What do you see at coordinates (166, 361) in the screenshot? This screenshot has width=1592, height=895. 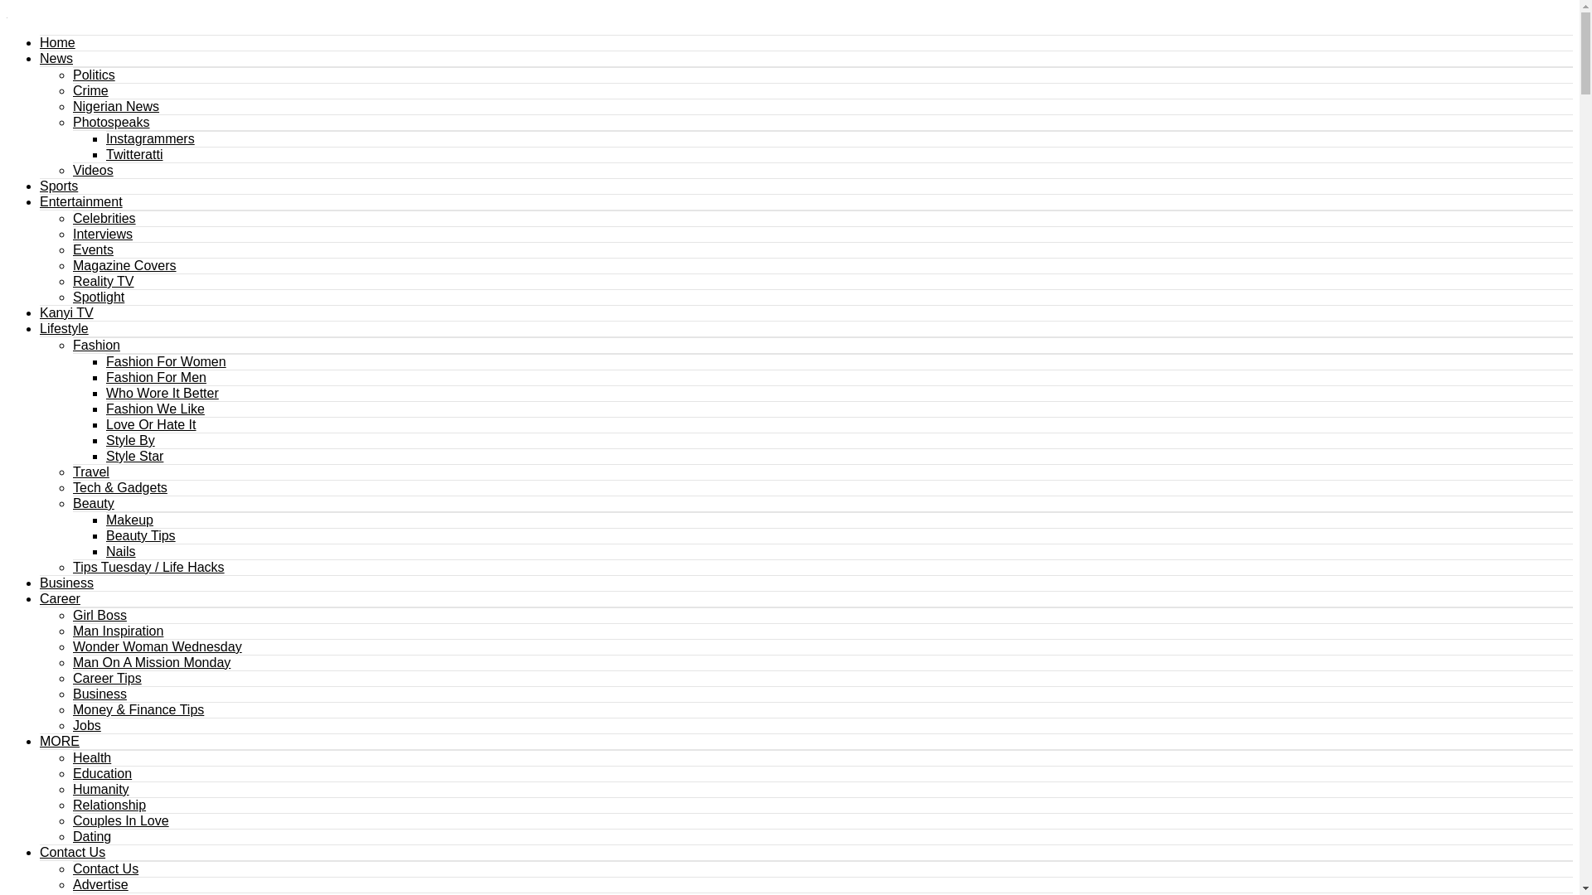 I see `Fashion For Women` at bounding box center [166, 361].